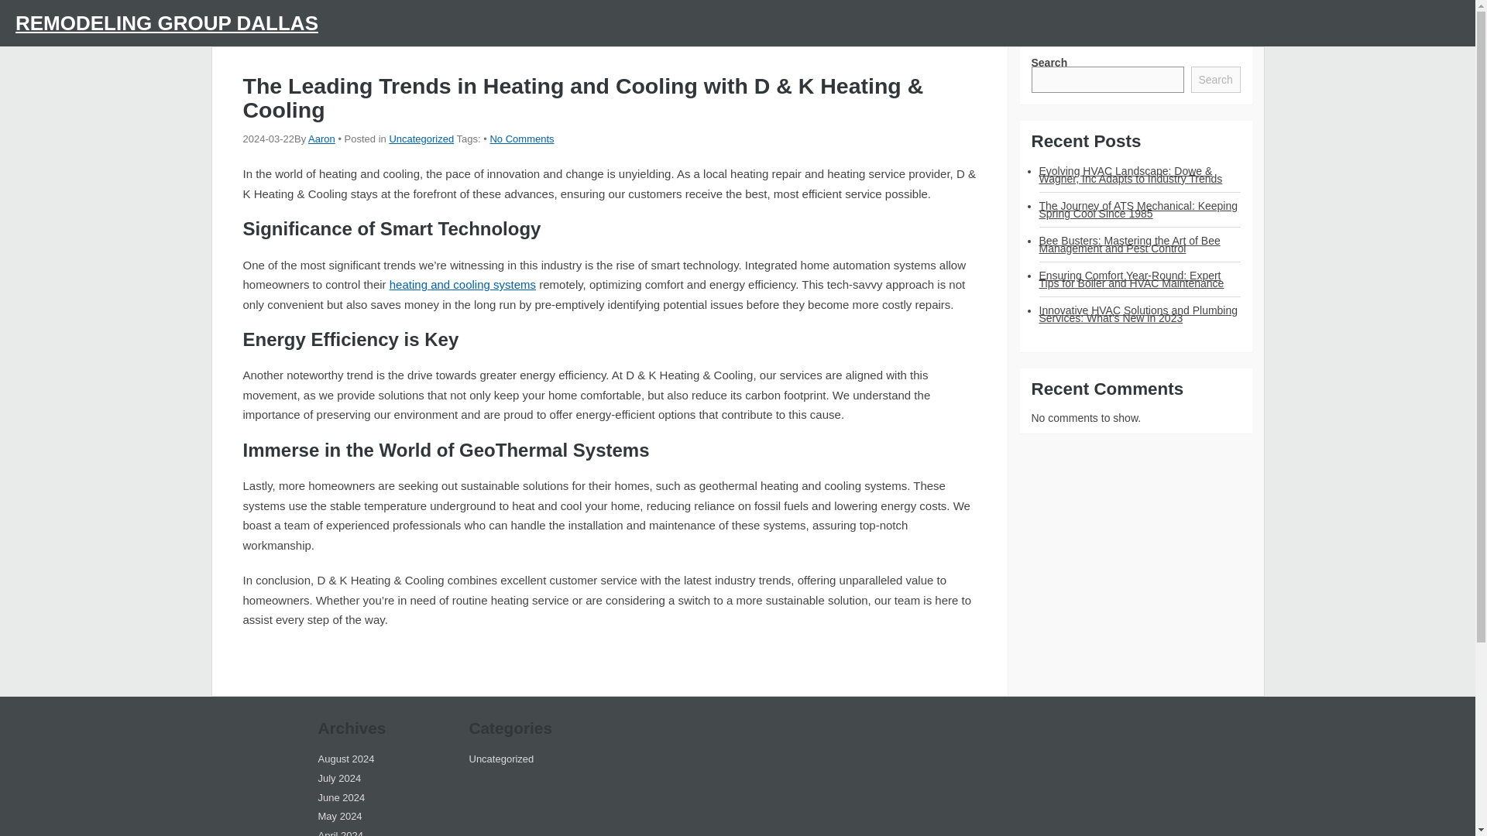 Image resolution: width=1487 pixels, height=836 pixels. I want to click on June 2024, so click(341, 797).